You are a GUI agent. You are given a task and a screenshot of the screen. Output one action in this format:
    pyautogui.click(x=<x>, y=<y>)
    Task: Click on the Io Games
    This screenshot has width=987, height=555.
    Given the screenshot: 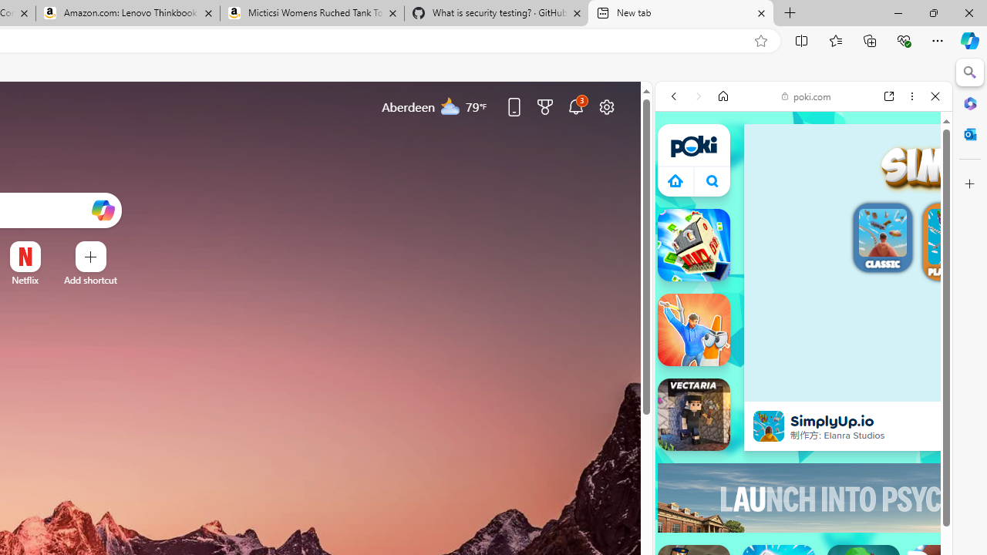 What is the action you would take?
    pyautogui.click(x=803, y=503)
    